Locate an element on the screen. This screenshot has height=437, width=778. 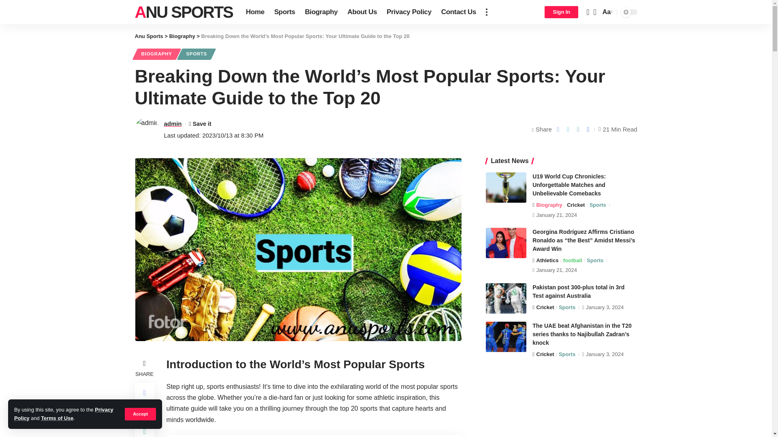
ANU SPORTS is located at coordinates (184, 12).